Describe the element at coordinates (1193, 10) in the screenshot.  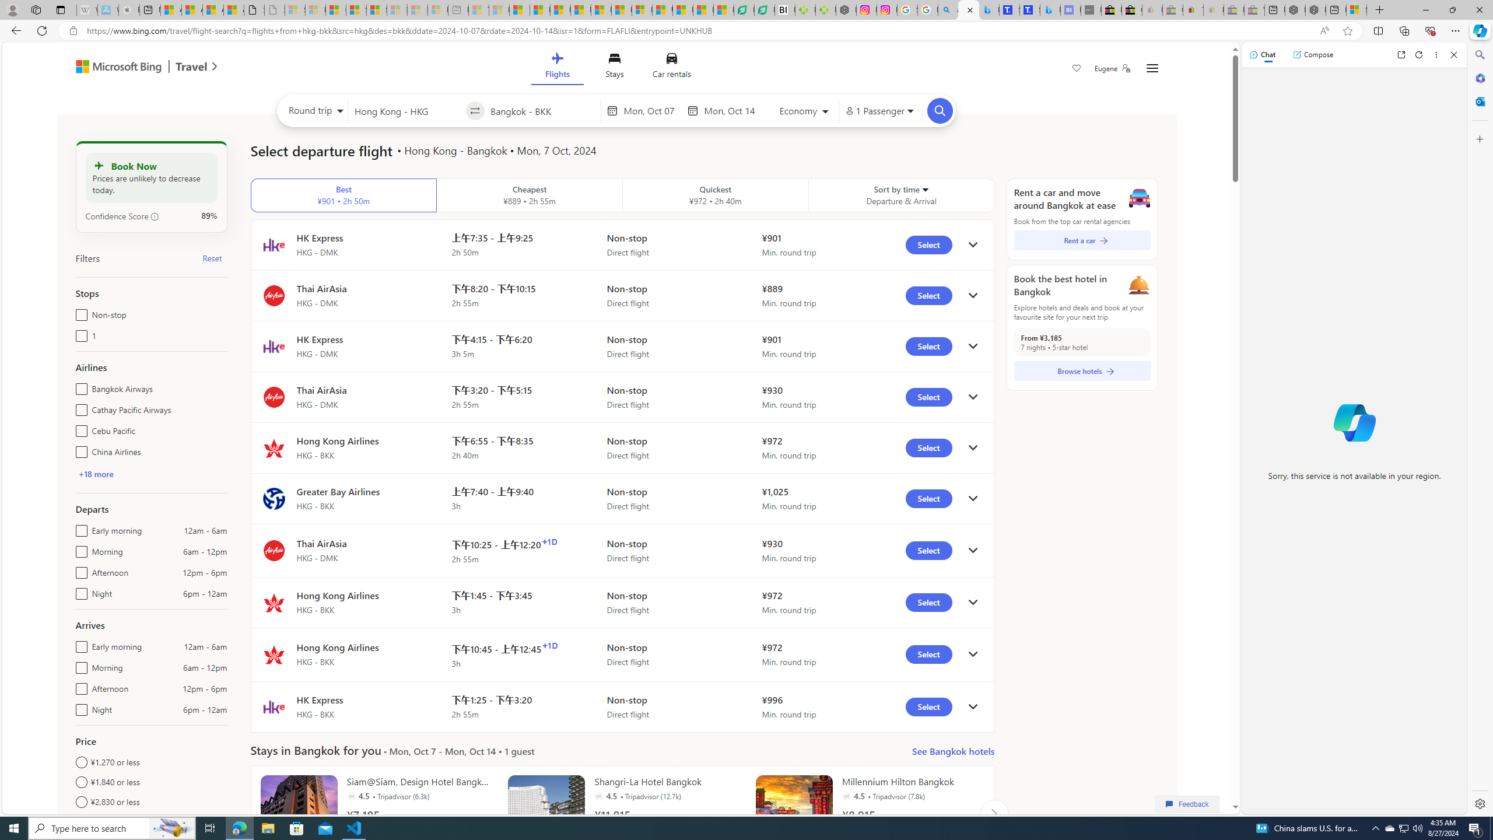
I see `Threats and offensive language policy | eBay` at that location.